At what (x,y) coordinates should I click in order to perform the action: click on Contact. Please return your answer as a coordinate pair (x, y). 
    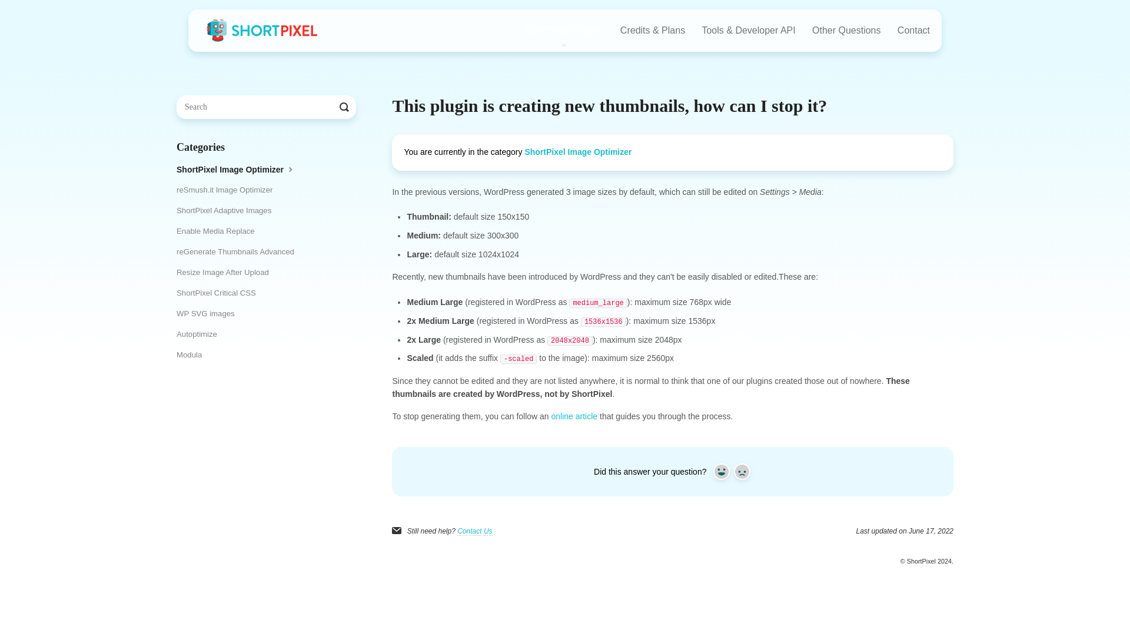
    Looking at the image, I should click on (913, 30).